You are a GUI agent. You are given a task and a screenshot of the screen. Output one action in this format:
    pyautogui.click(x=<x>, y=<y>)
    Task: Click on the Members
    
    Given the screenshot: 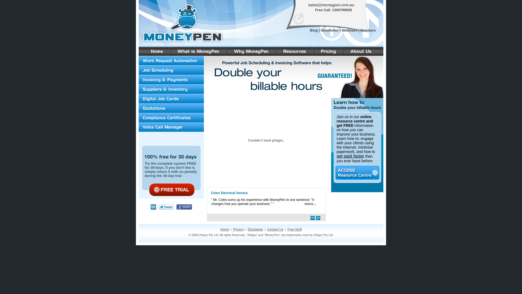 What is the action you would take?
    pyautogui.click(x=368, y=30)
    